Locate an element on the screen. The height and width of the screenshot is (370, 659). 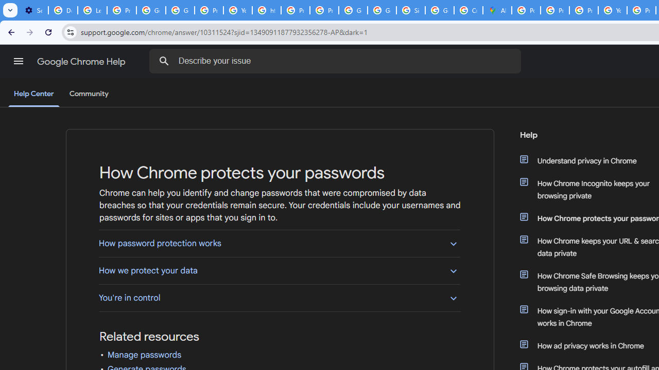
Search Help Center is located at coordinates (164, 61).